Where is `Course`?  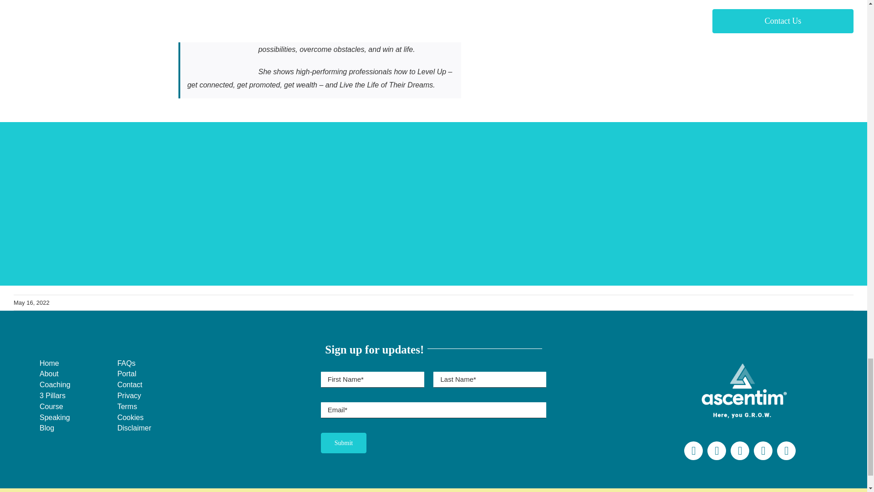
Course is located at coordinates (55, 407).